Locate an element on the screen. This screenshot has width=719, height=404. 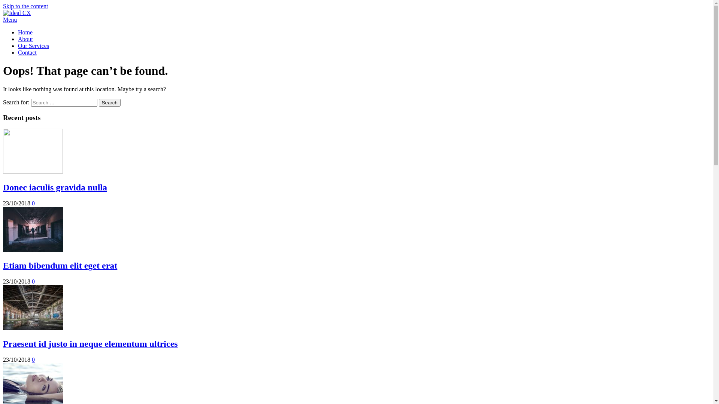
Search is located at coordinates (110, 102).